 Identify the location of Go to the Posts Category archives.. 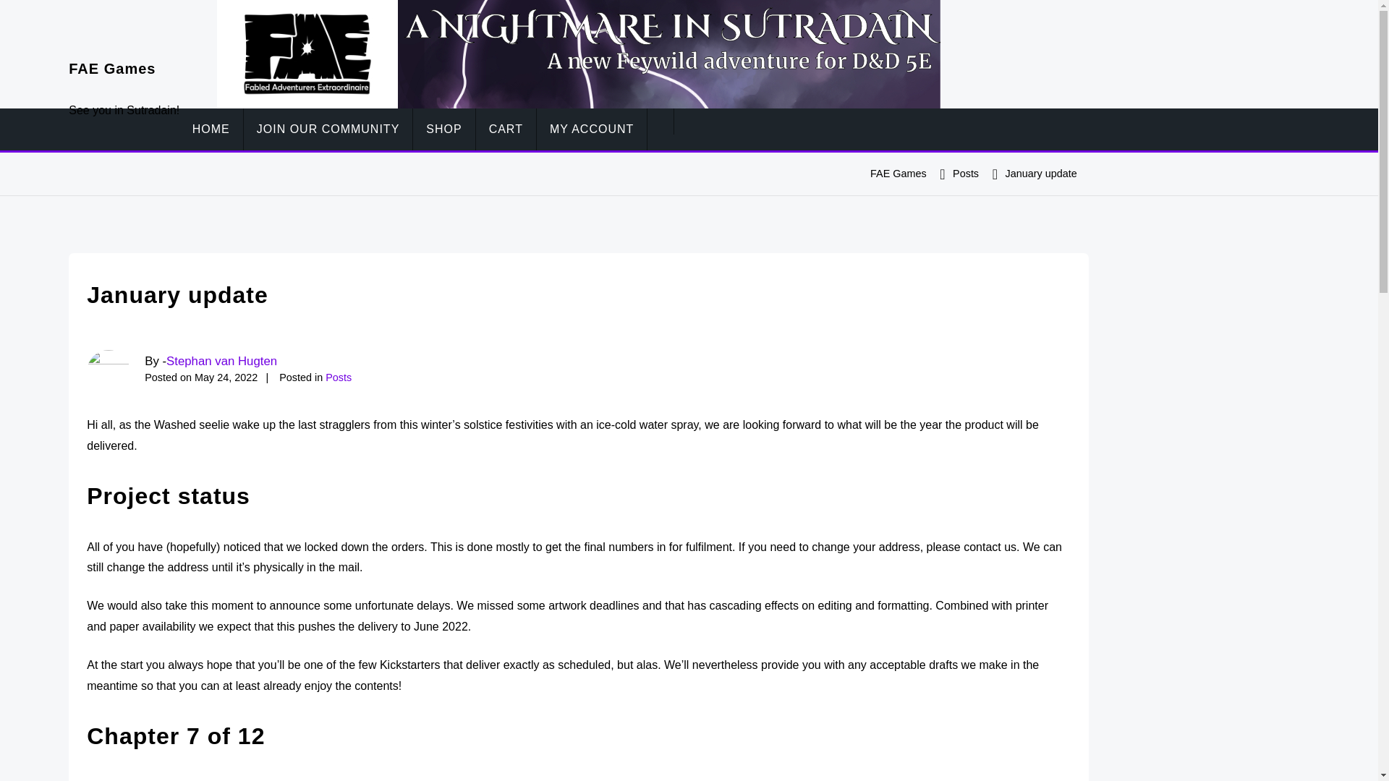
(966, 174).